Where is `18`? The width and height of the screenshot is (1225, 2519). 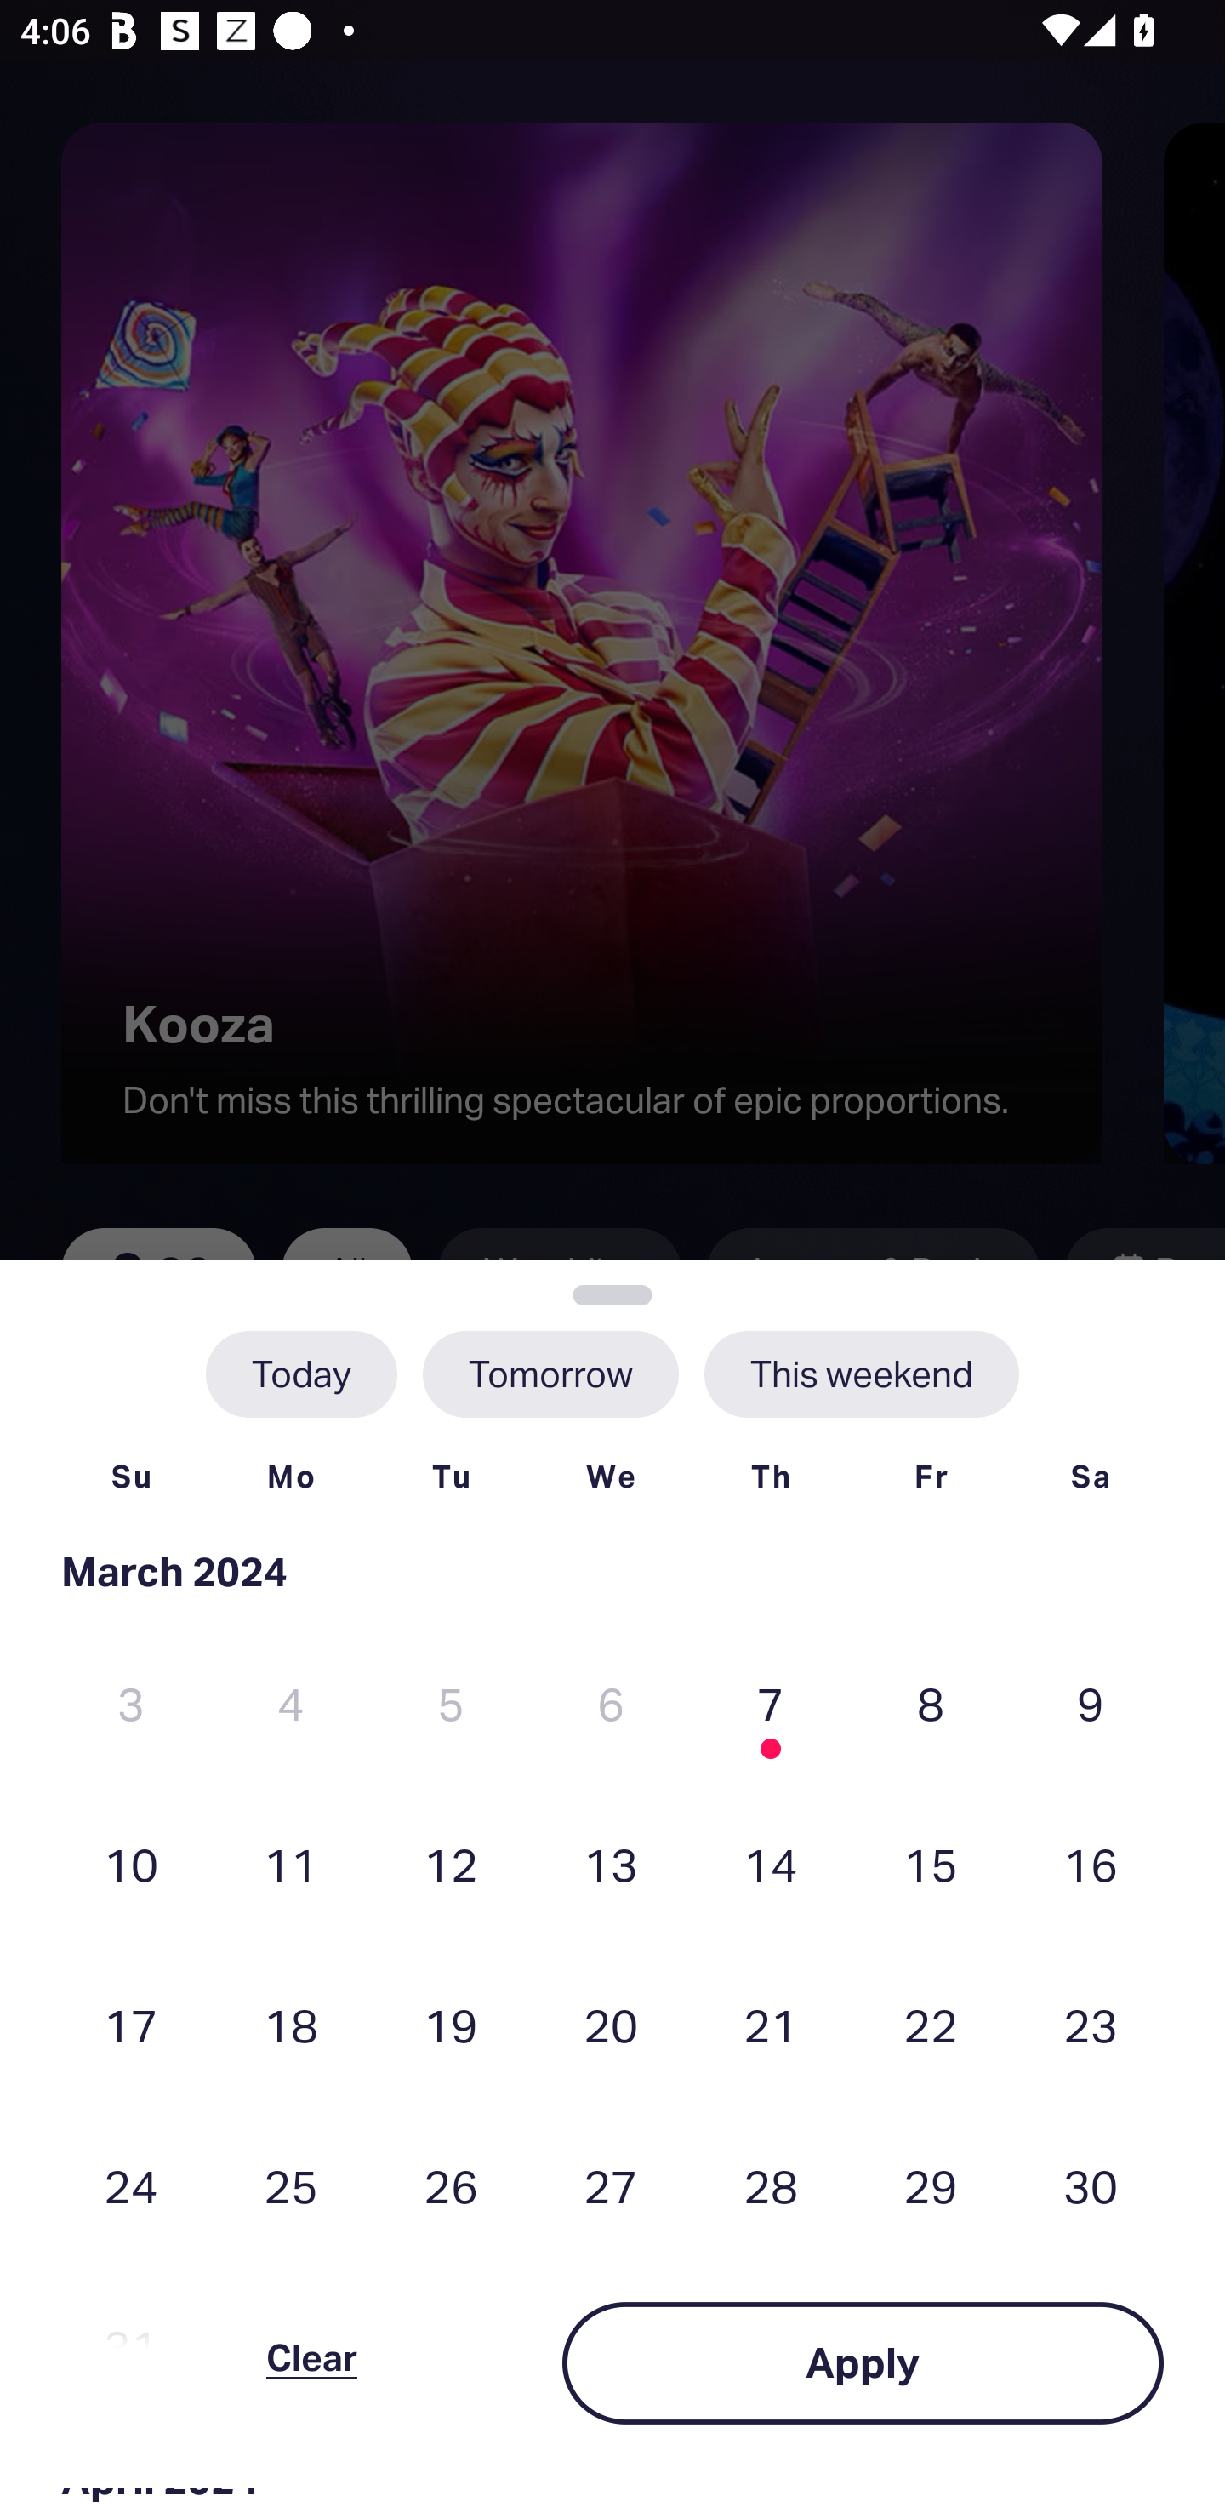 18 is located at coordinates (291, 2025).